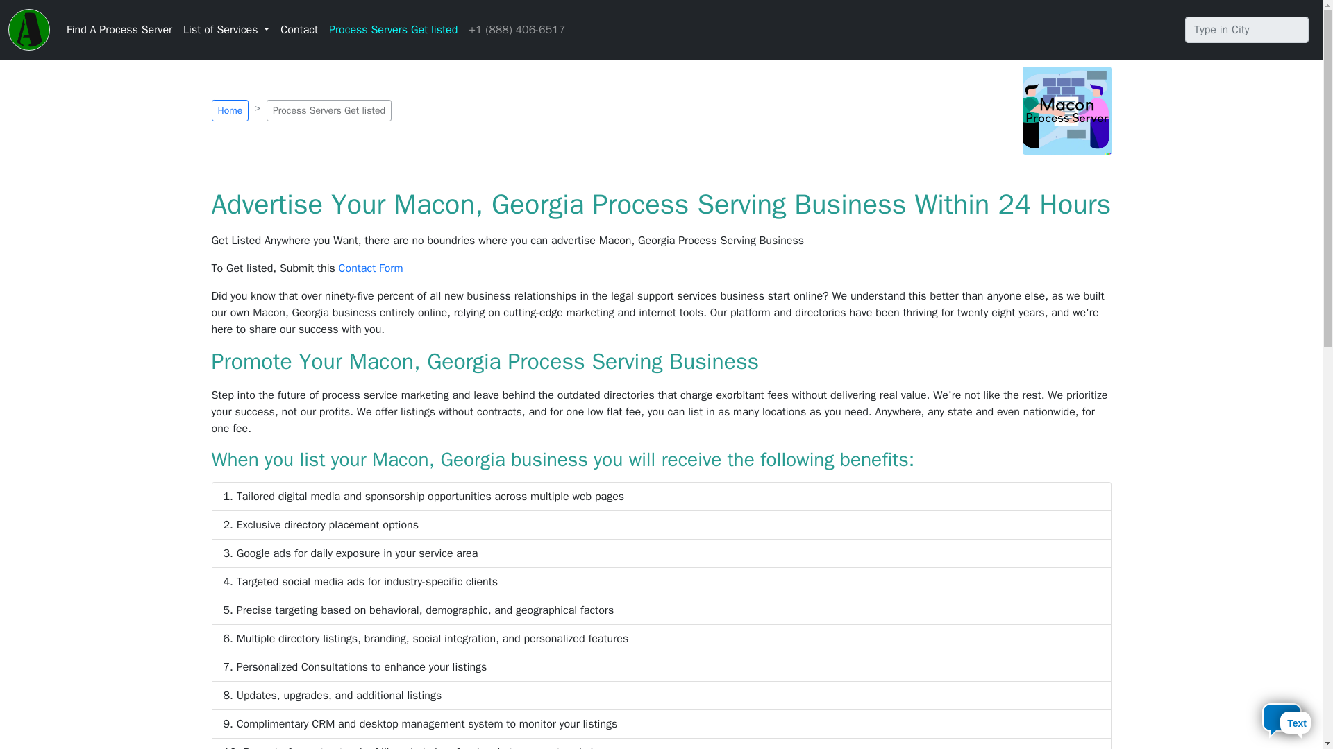  I want to click on Home, so click(229, 110).